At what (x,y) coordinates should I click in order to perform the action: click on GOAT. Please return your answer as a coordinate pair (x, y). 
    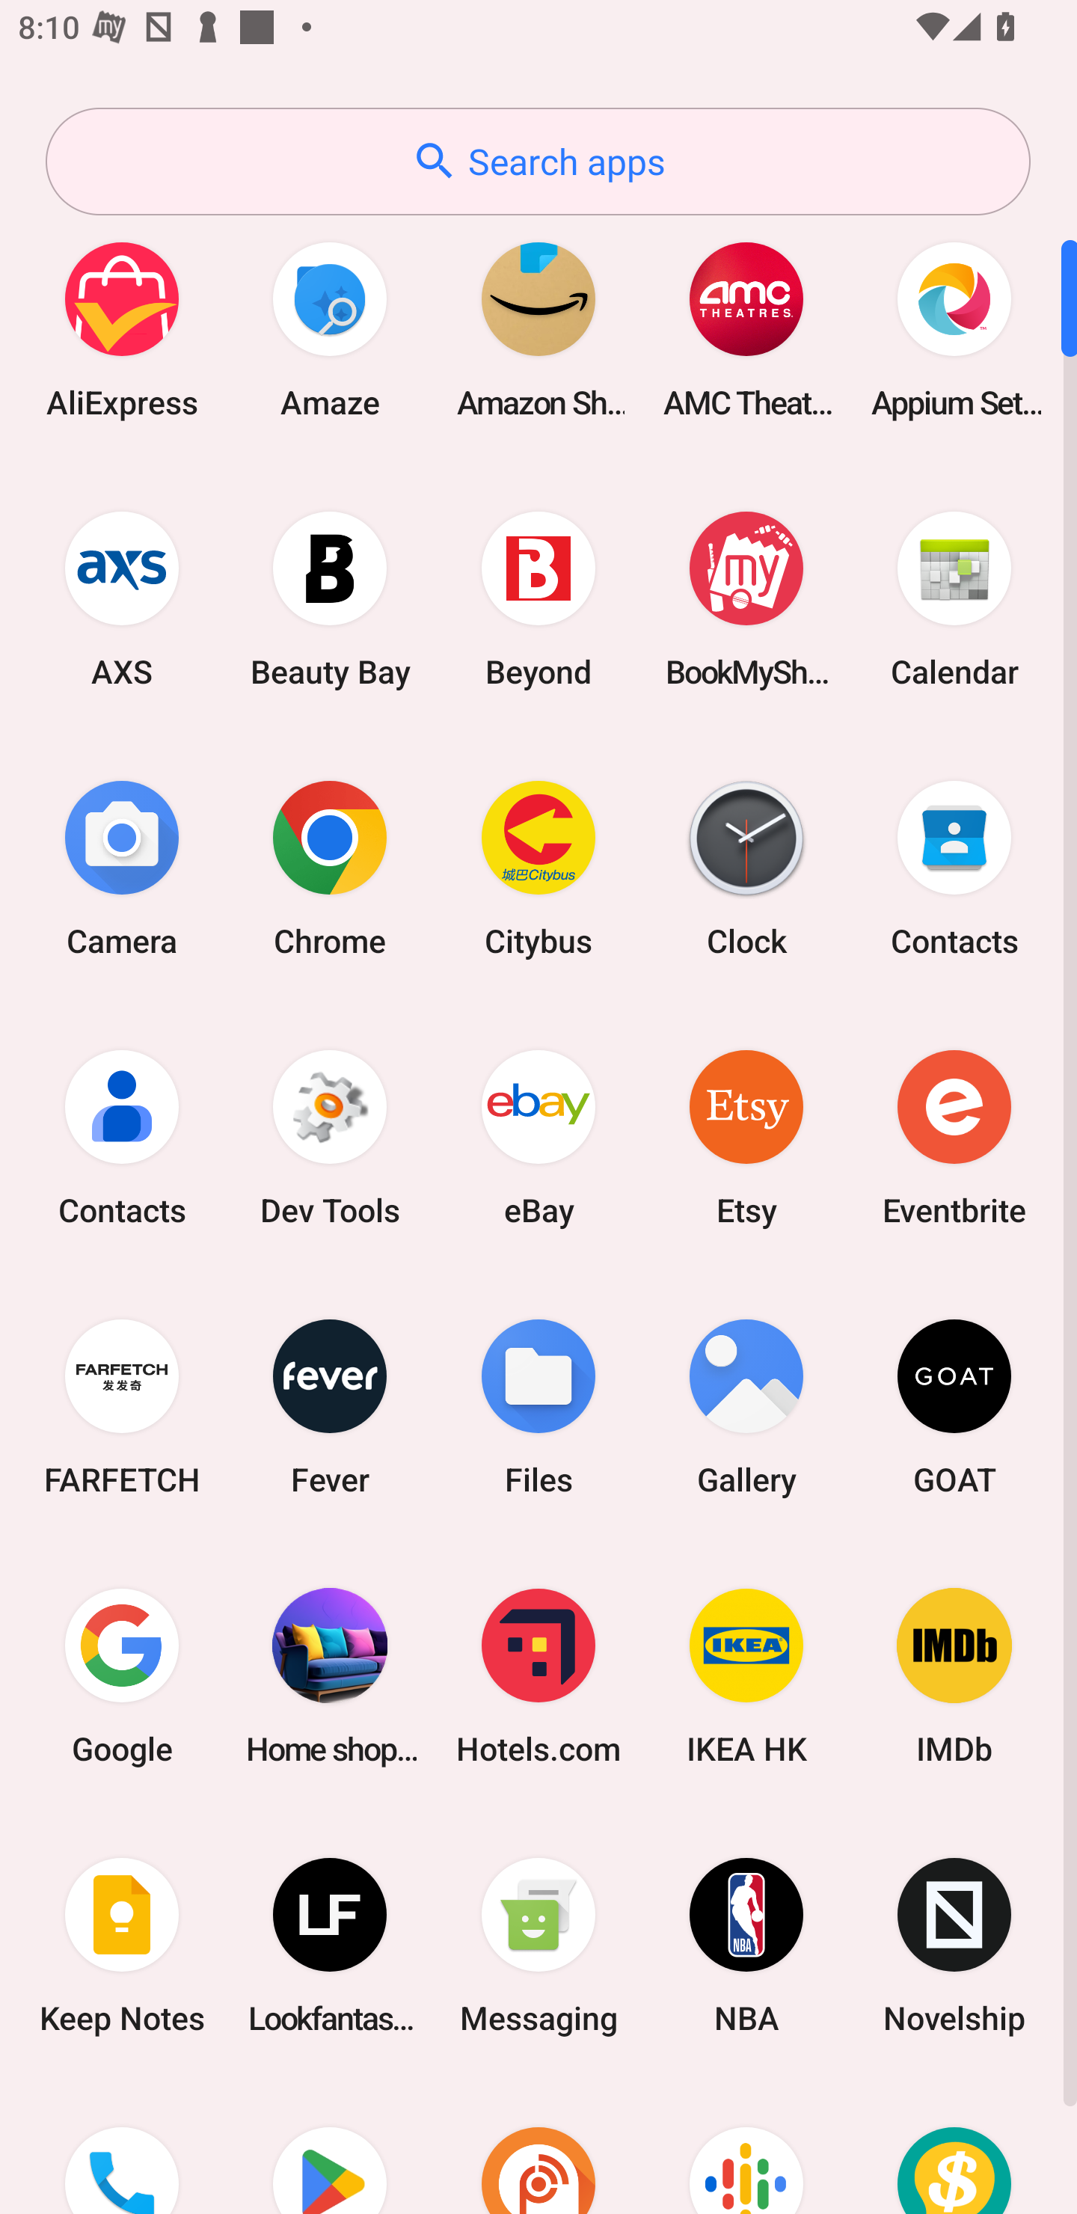
    Looking at the image, I should click on (954, 1406).